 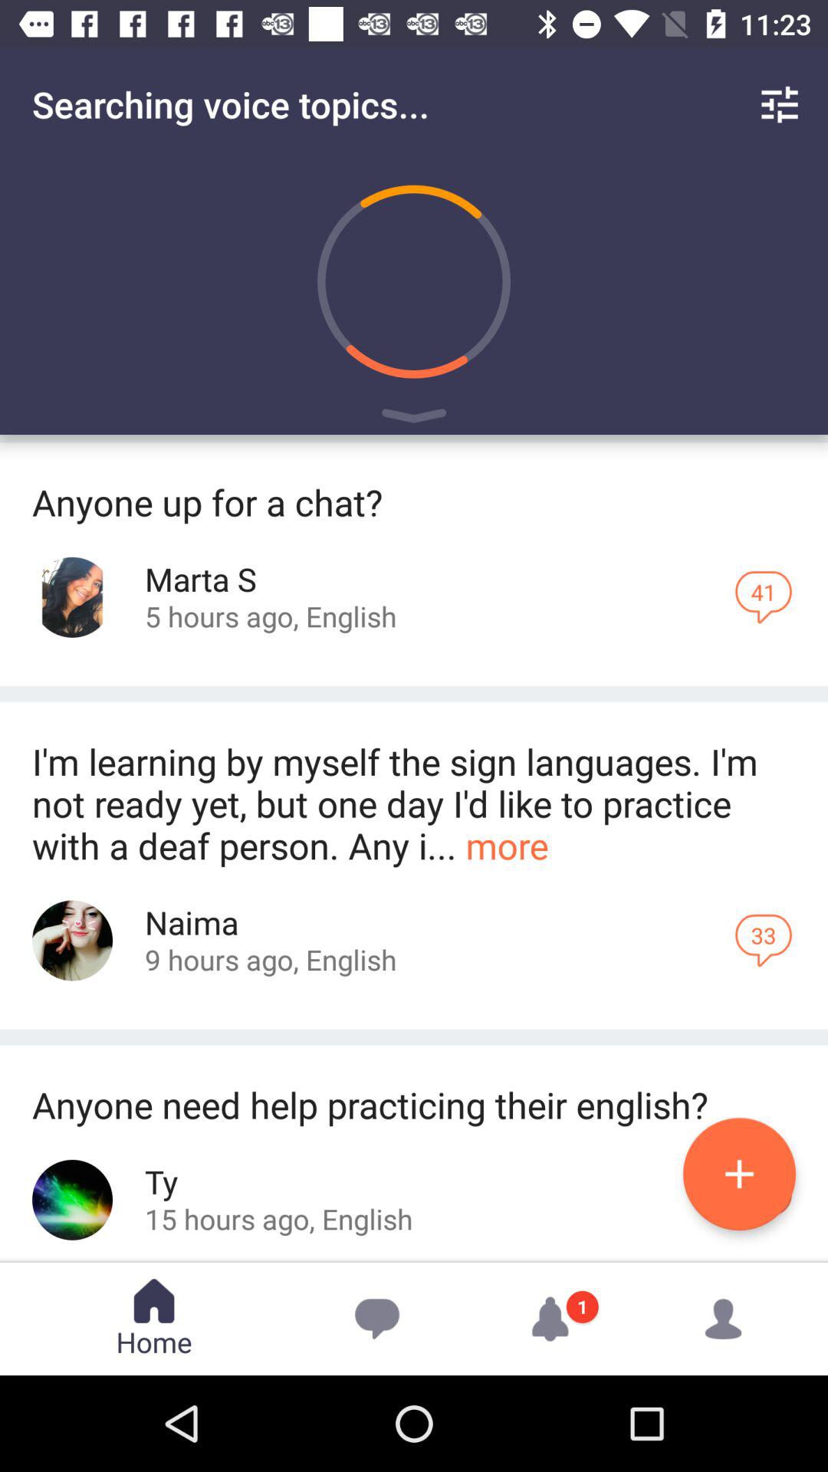 What do you see at coordinates (414, 419) in the screenshot?
I see `down option` at bounding box center [414, 419].